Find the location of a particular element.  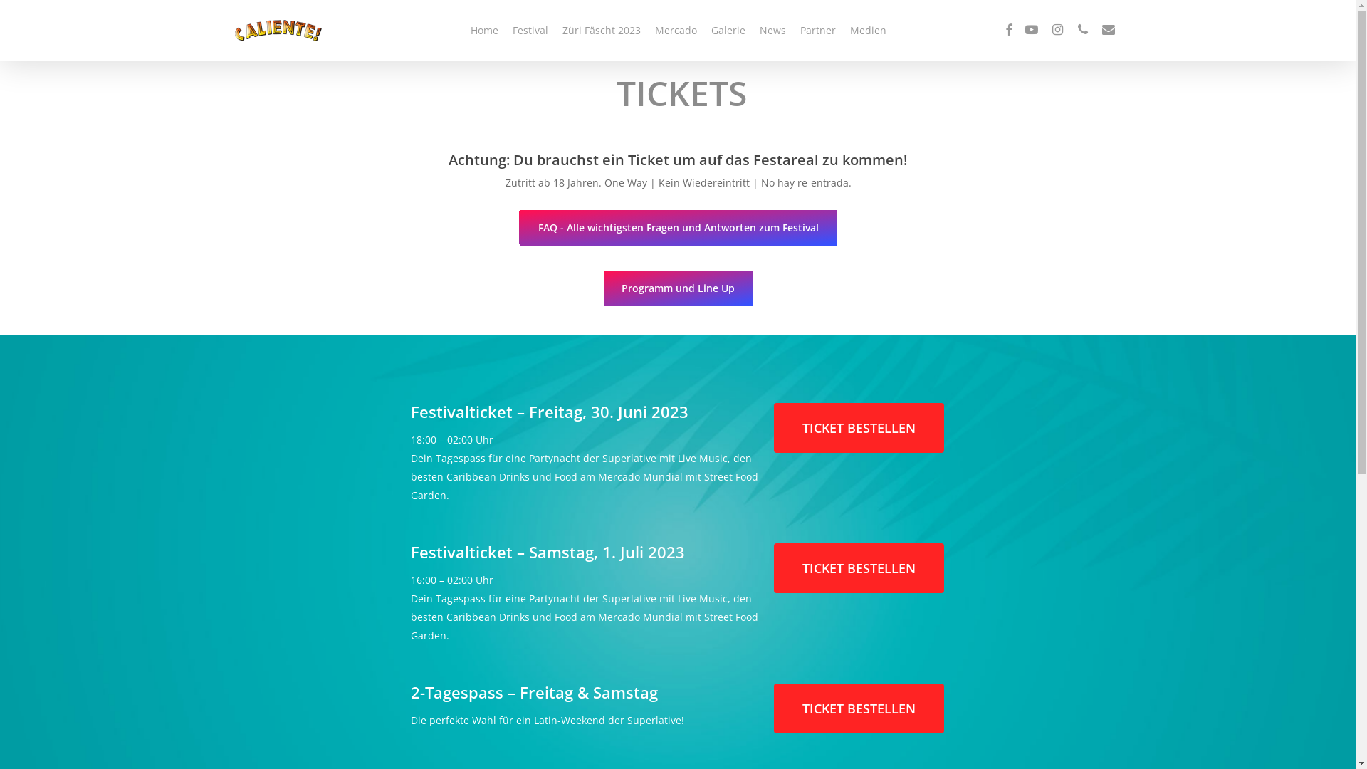

FAQ - Alle wichtigsten Fragen und Antworten zum Festival is located at coordinates (678, 228).